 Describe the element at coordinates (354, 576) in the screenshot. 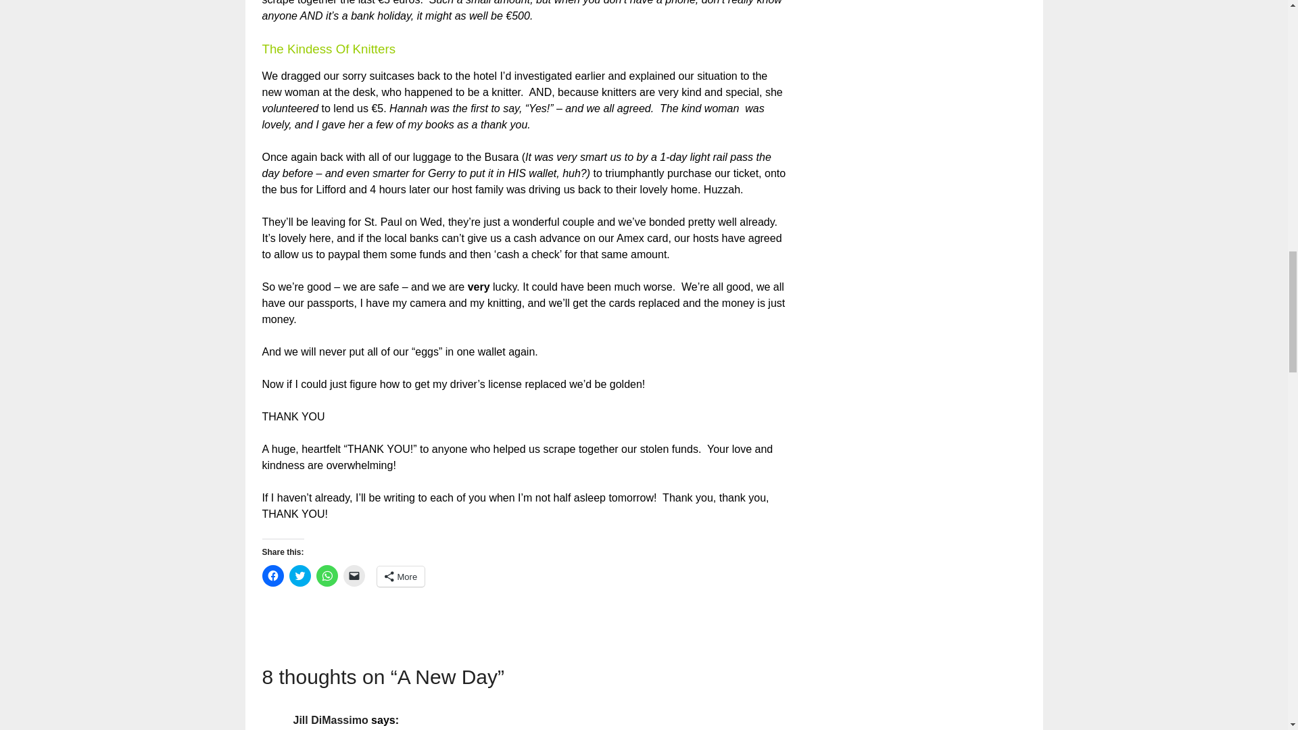

I see `Click to email a link to a friend` at that location.